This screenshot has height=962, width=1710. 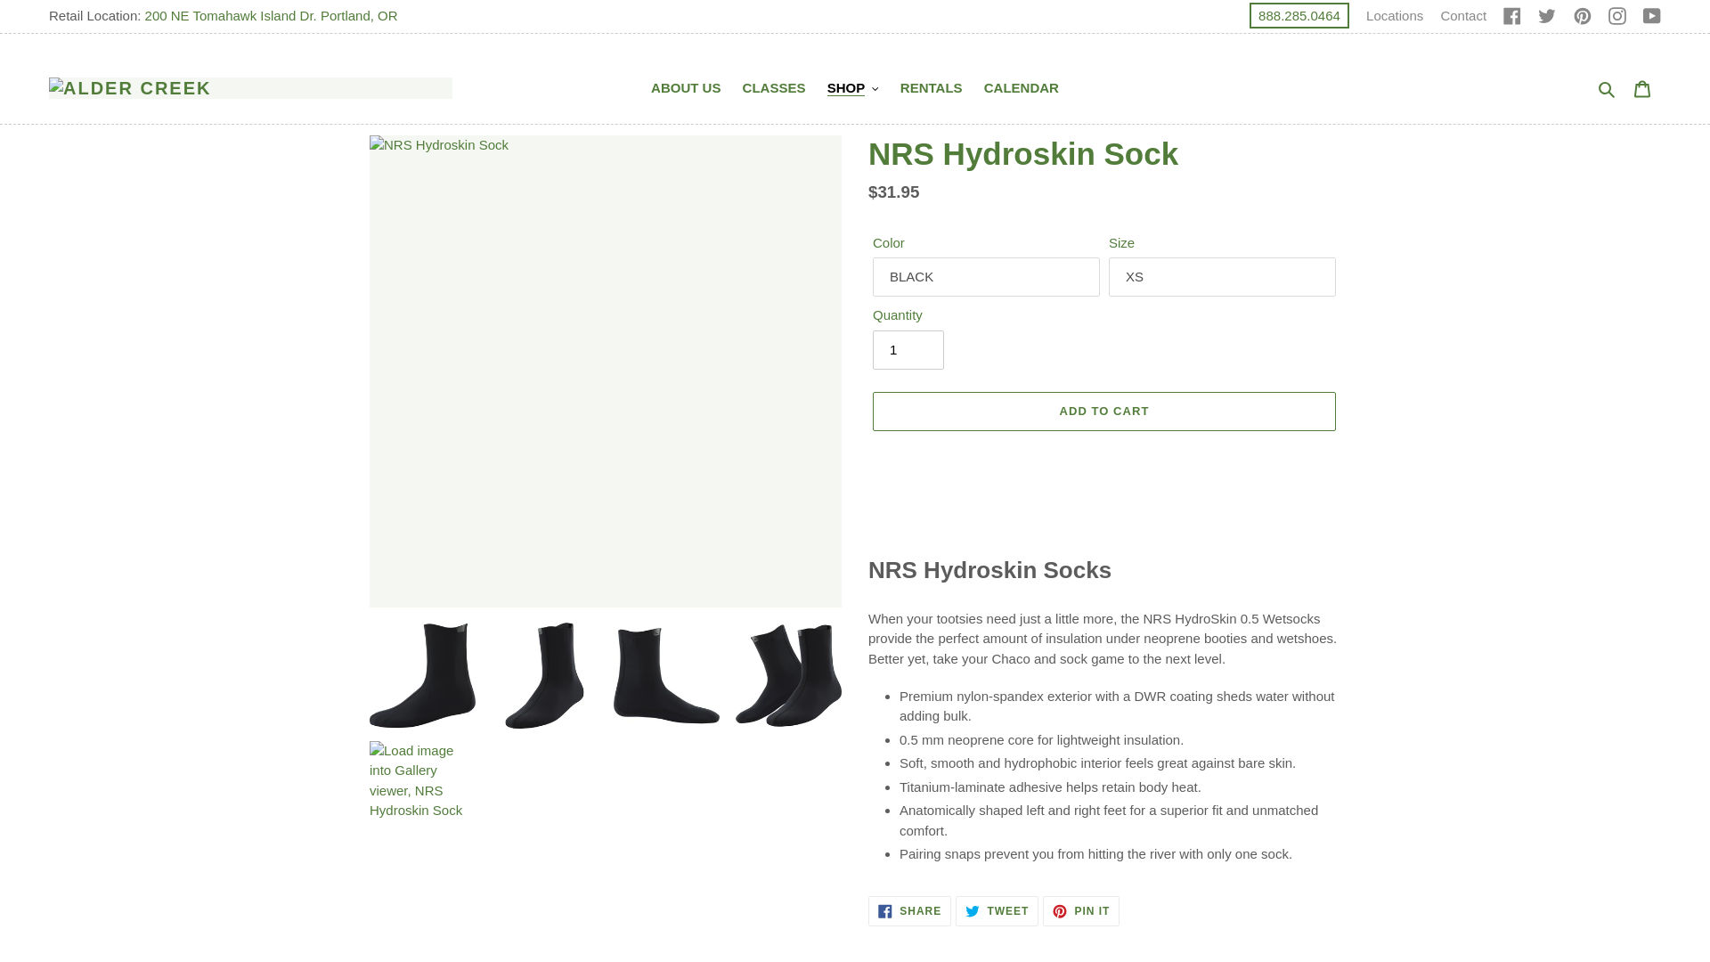 I want to click on 1, so click(x=908, y=349).